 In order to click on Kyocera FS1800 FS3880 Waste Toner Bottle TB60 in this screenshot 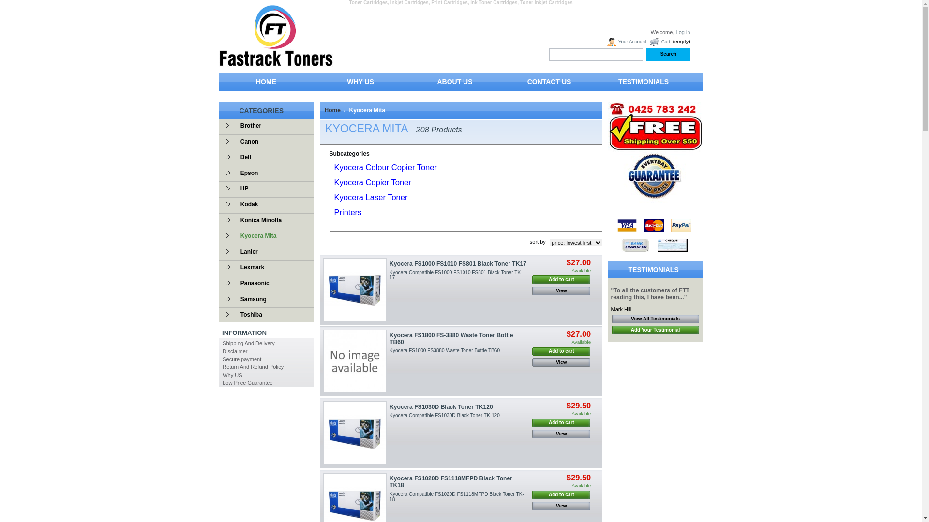, I will do `click(445, 351)`.